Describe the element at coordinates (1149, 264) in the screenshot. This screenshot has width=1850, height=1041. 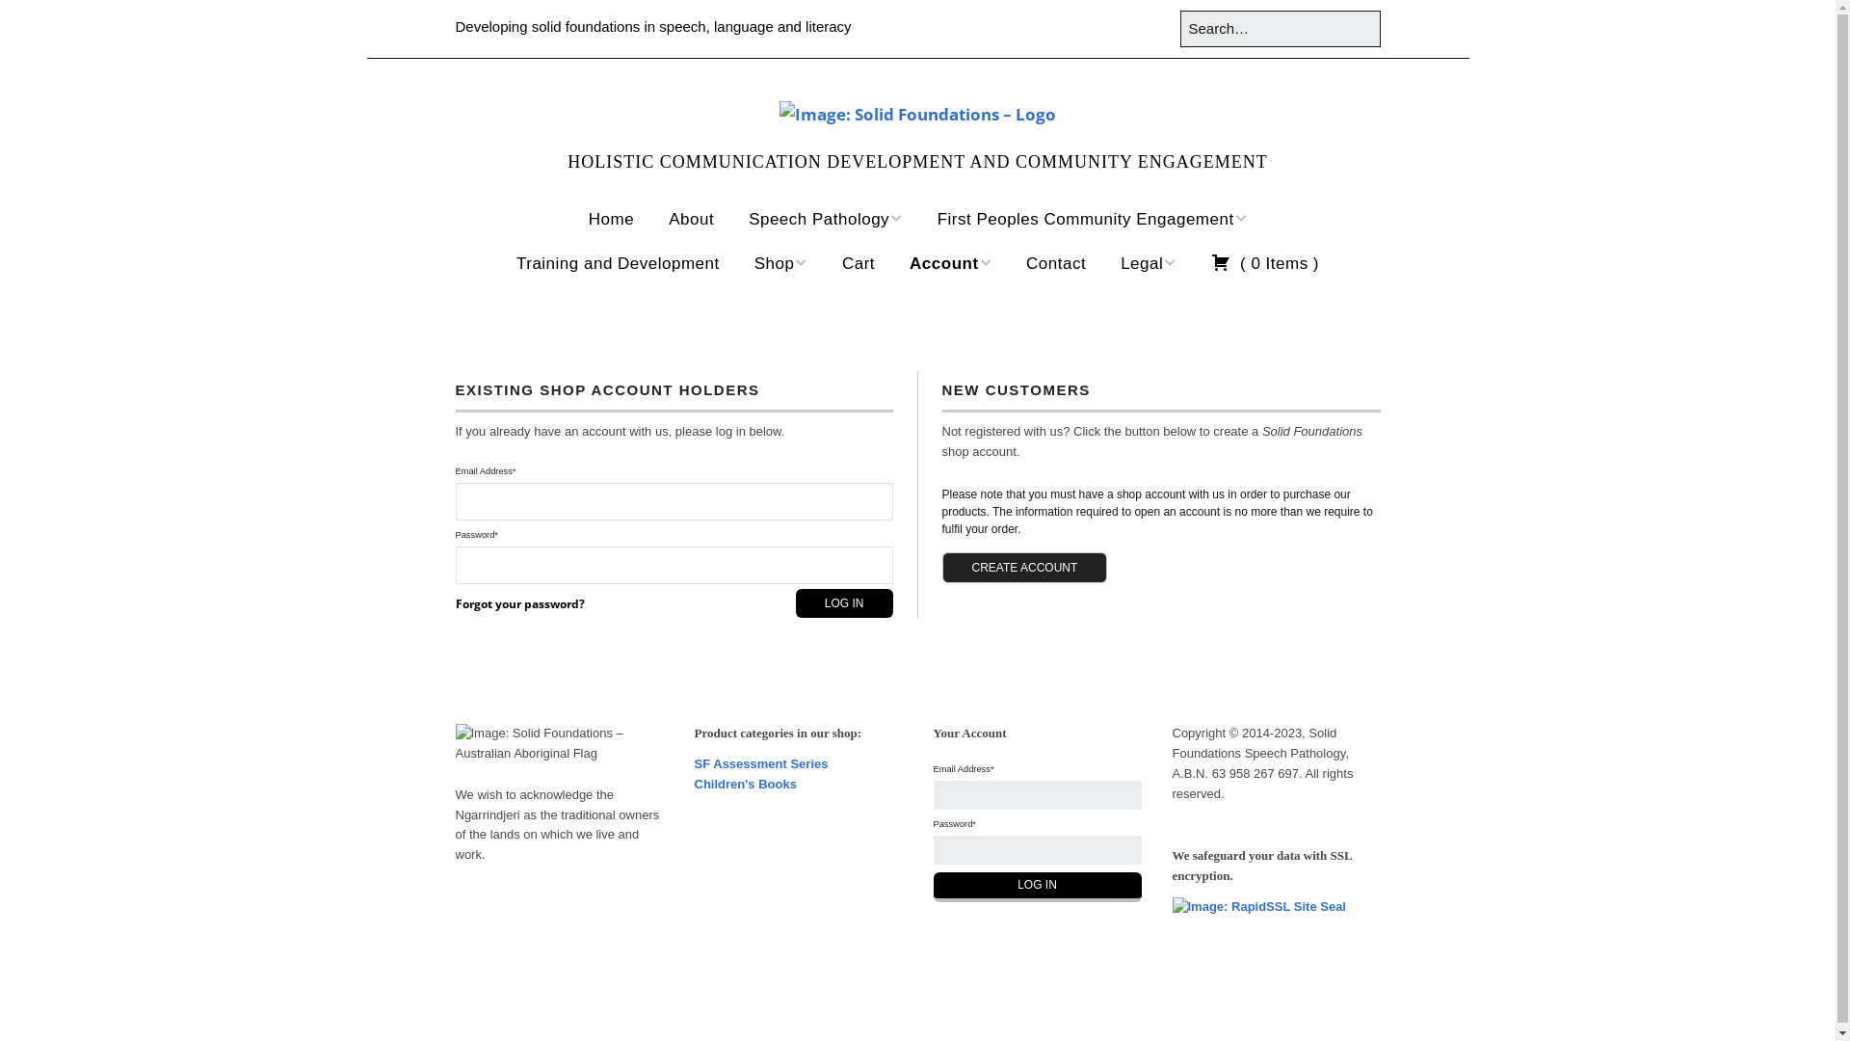
I see `Legal` at that location.